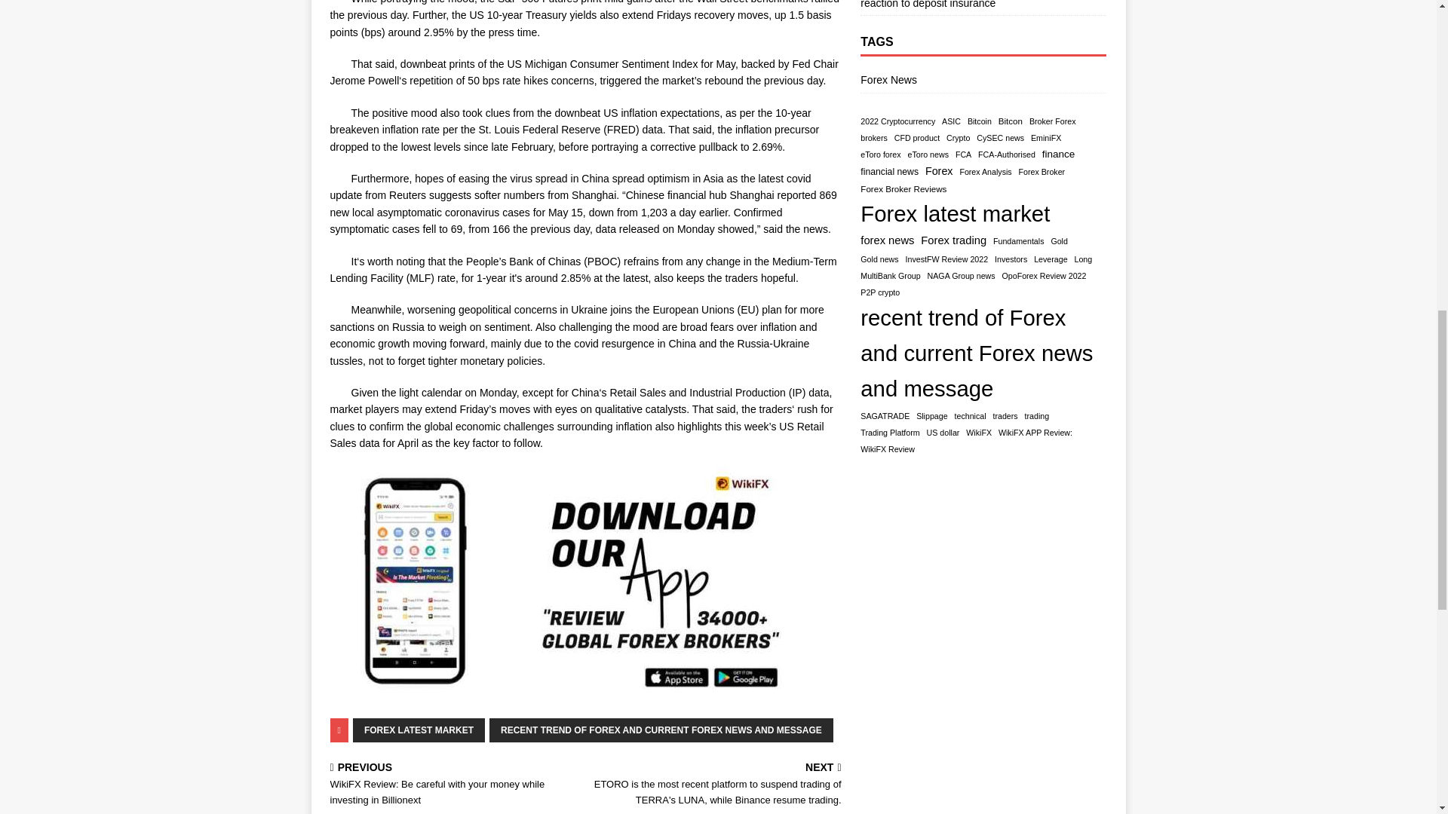 This screenshot has width=1448, height=814. What do you see at coordinates (917, 138) in the screenshot?
I see `CFD product` at bounding box center [917, 138].